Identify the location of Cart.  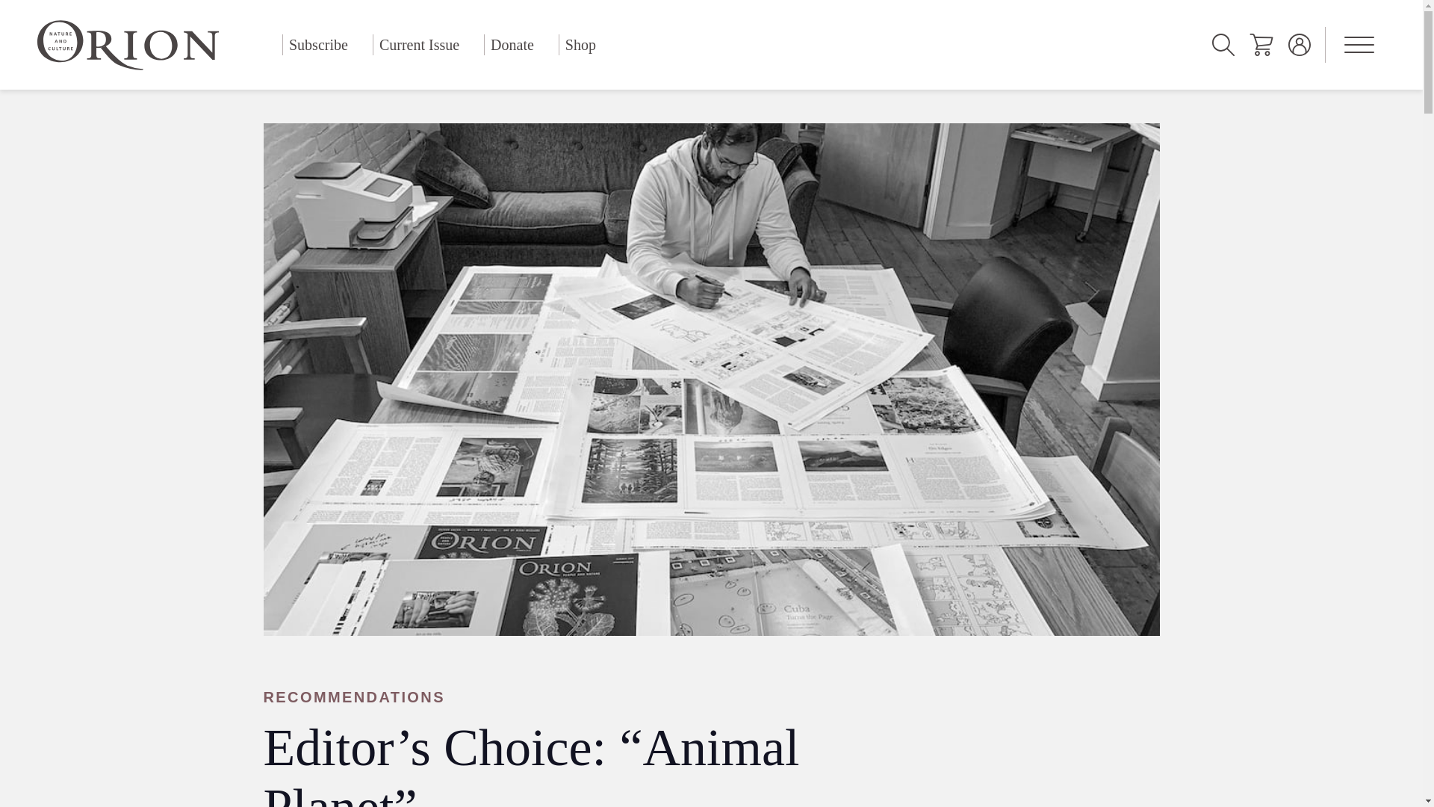
(1261, 45).